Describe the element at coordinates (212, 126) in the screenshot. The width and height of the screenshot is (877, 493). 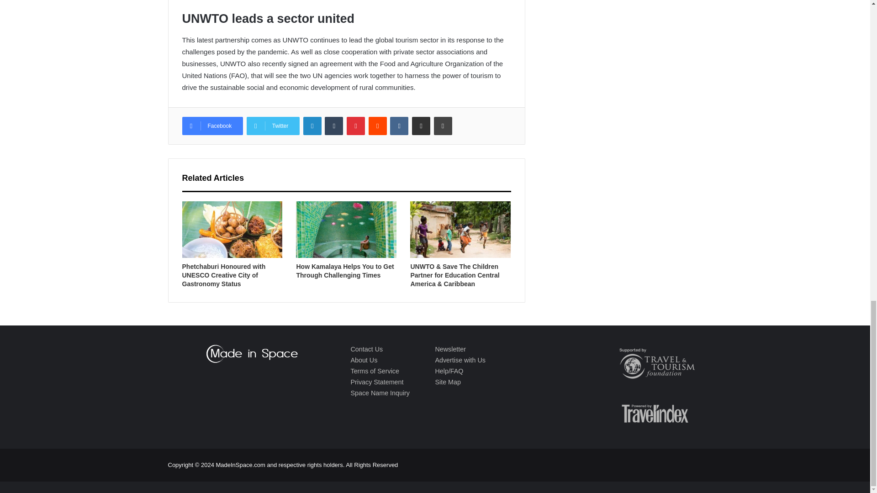
I see `Facebook` at that location.